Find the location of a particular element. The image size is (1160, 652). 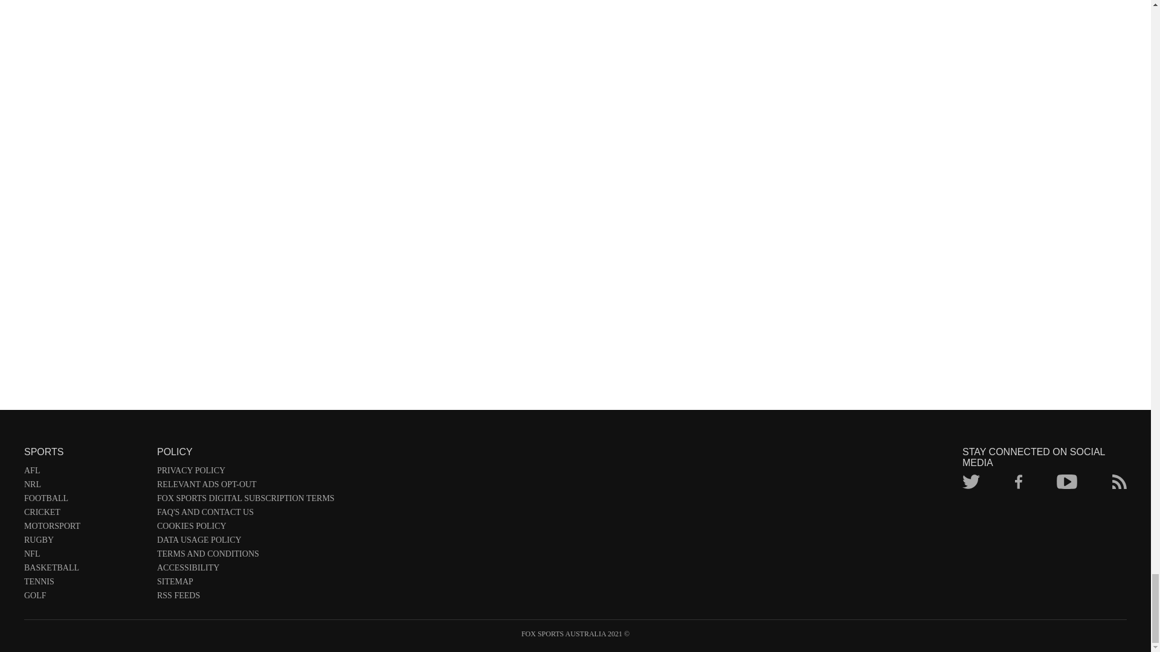

TENNIS is located at coordinates (85, 583).